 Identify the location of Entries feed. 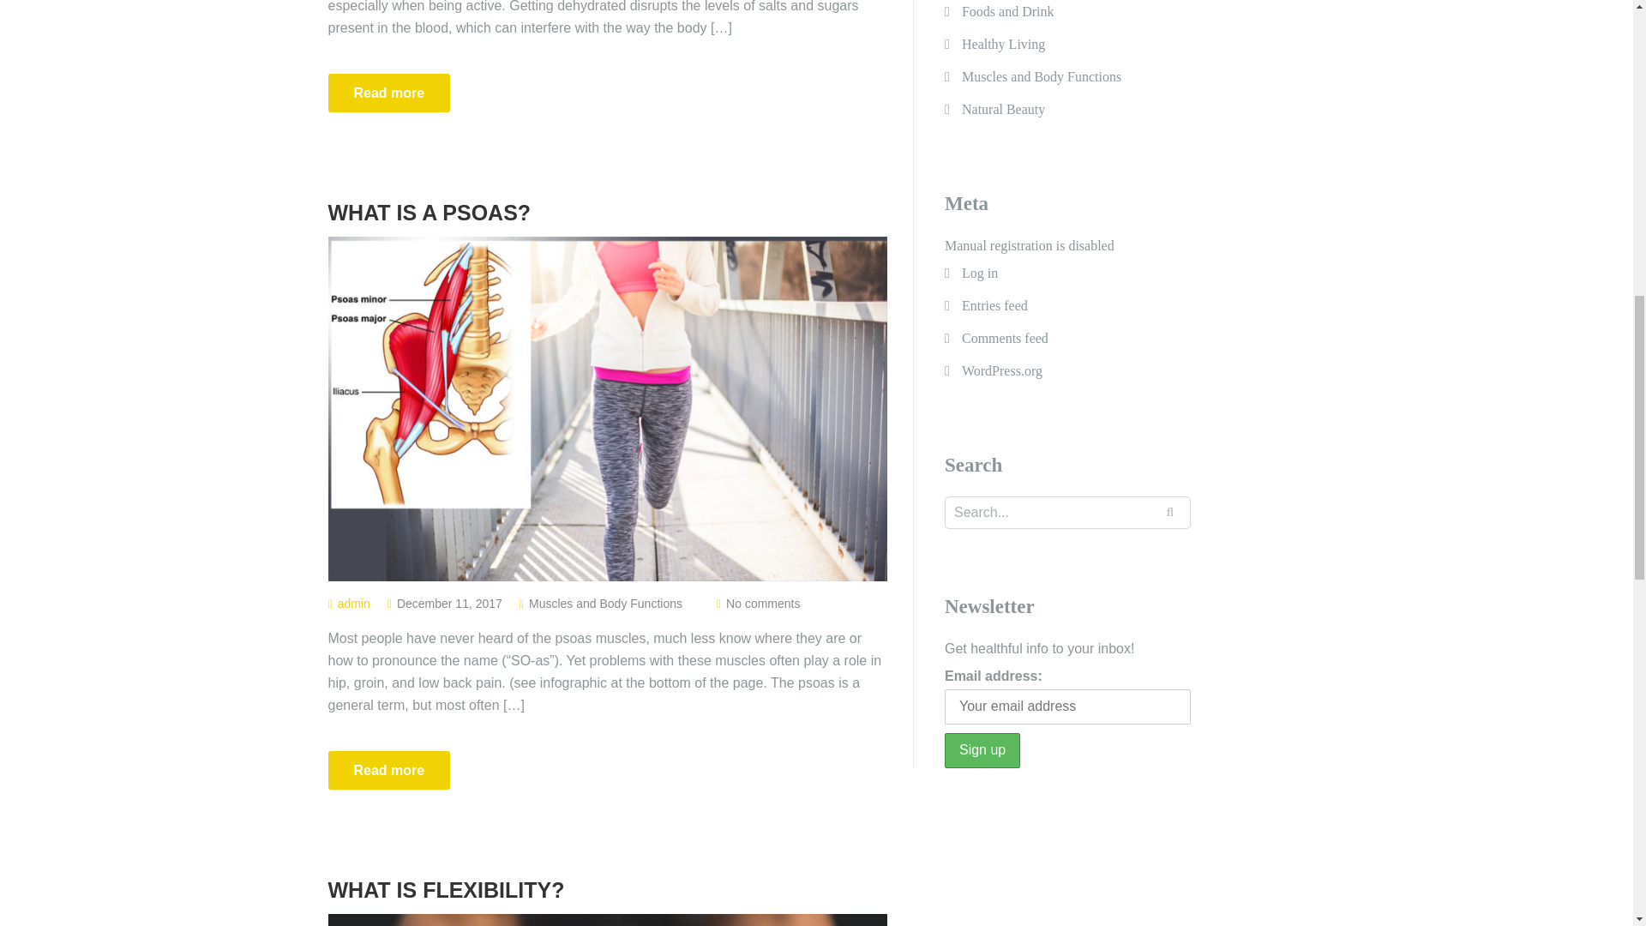
(994, 305).